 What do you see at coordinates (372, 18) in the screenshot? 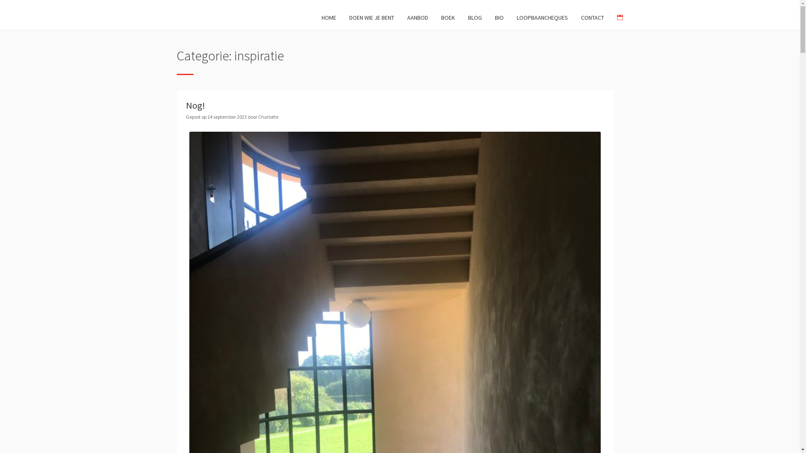
I see `DOEN WIE JE BENT` at bounding box center [372, 18].